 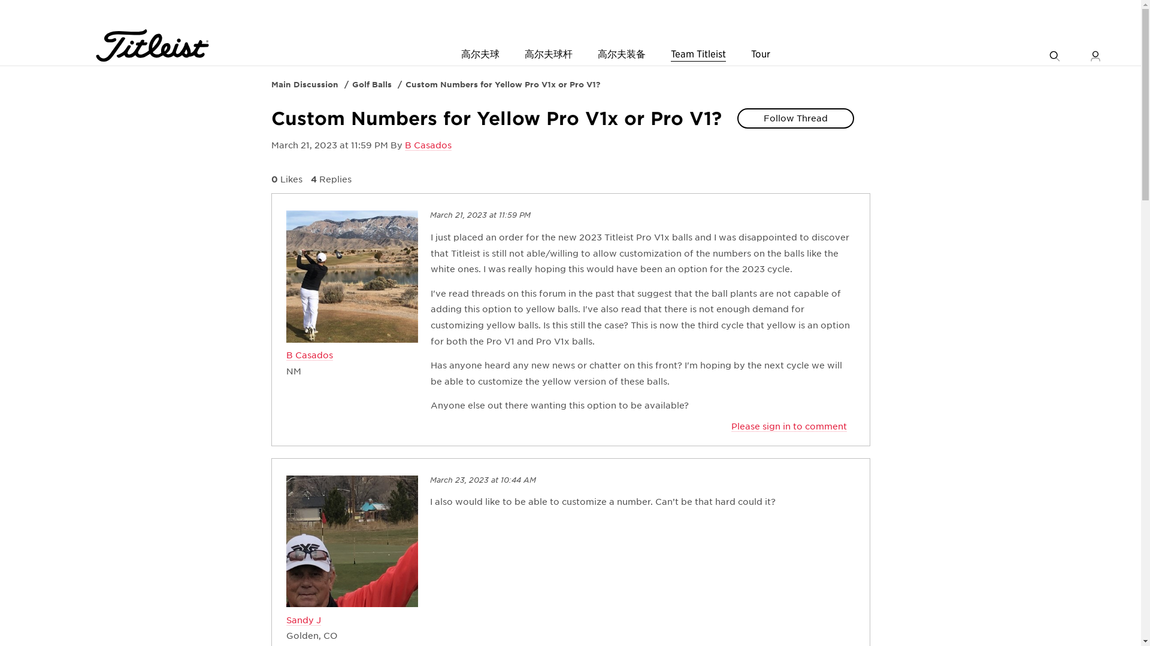 I want to click on Main Discussion, so click(x=304, y=84).